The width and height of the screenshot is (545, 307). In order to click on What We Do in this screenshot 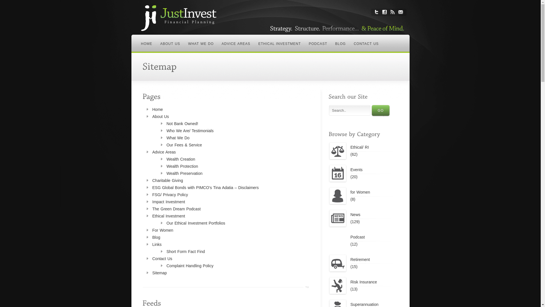, I will do `click(178, 138)`.